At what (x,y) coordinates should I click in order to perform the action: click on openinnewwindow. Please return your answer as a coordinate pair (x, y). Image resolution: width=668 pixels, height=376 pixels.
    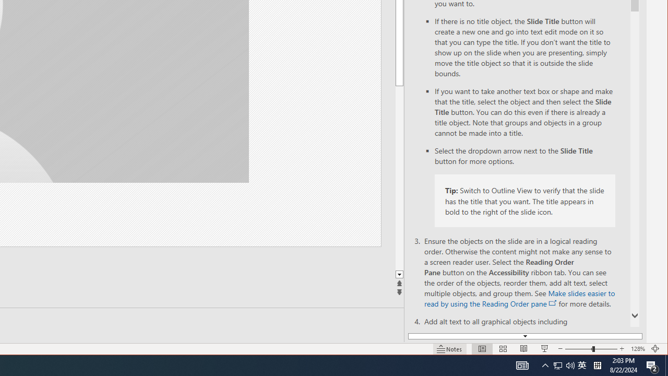
    Looking at the image, I should click on (553, 303).